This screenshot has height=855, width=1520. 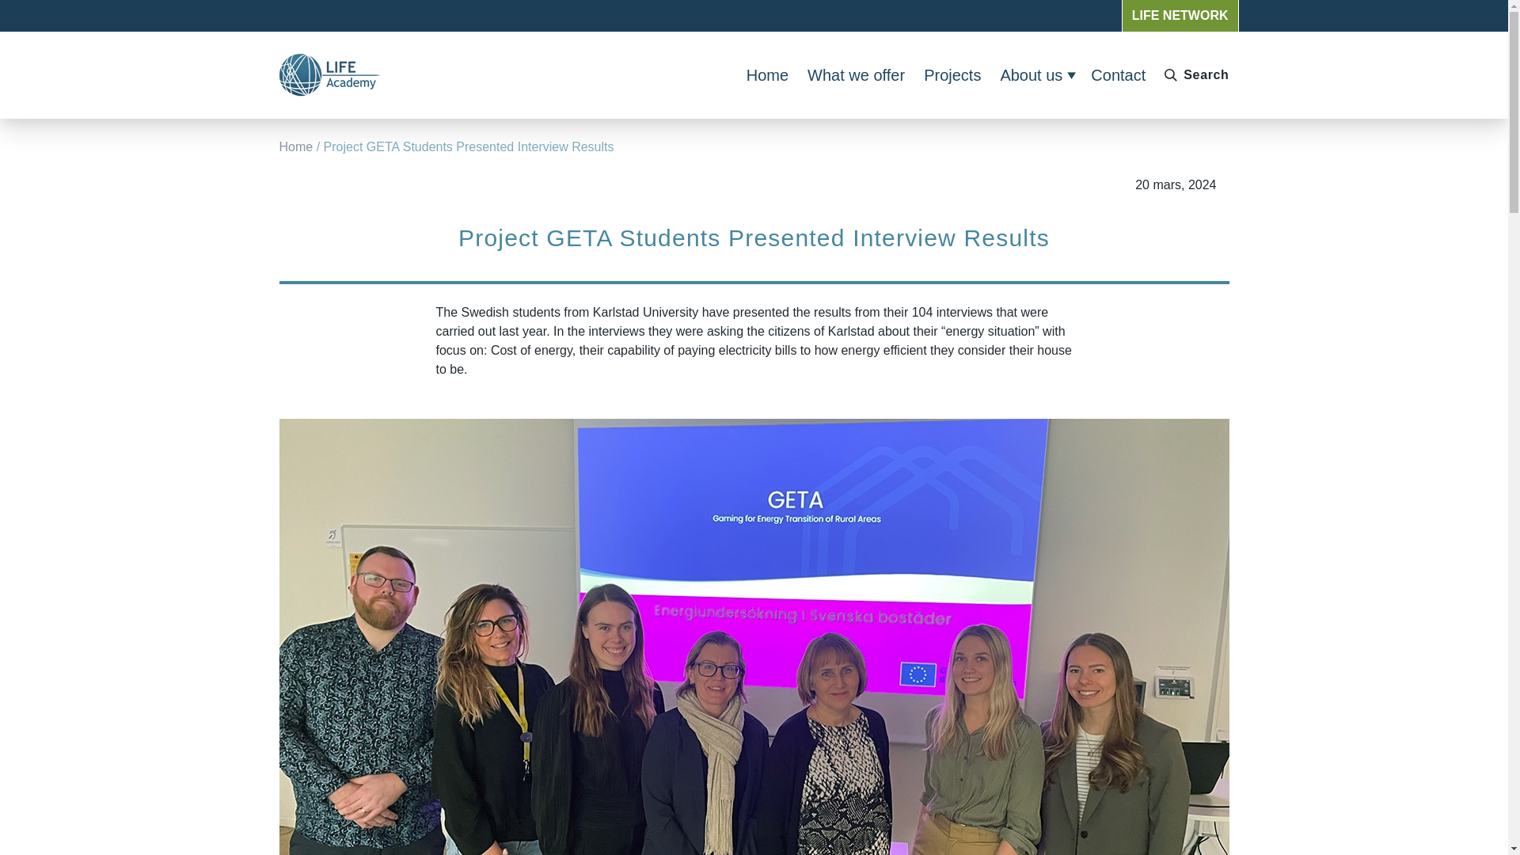 I want to click on Home, so click(x=767, y=74).